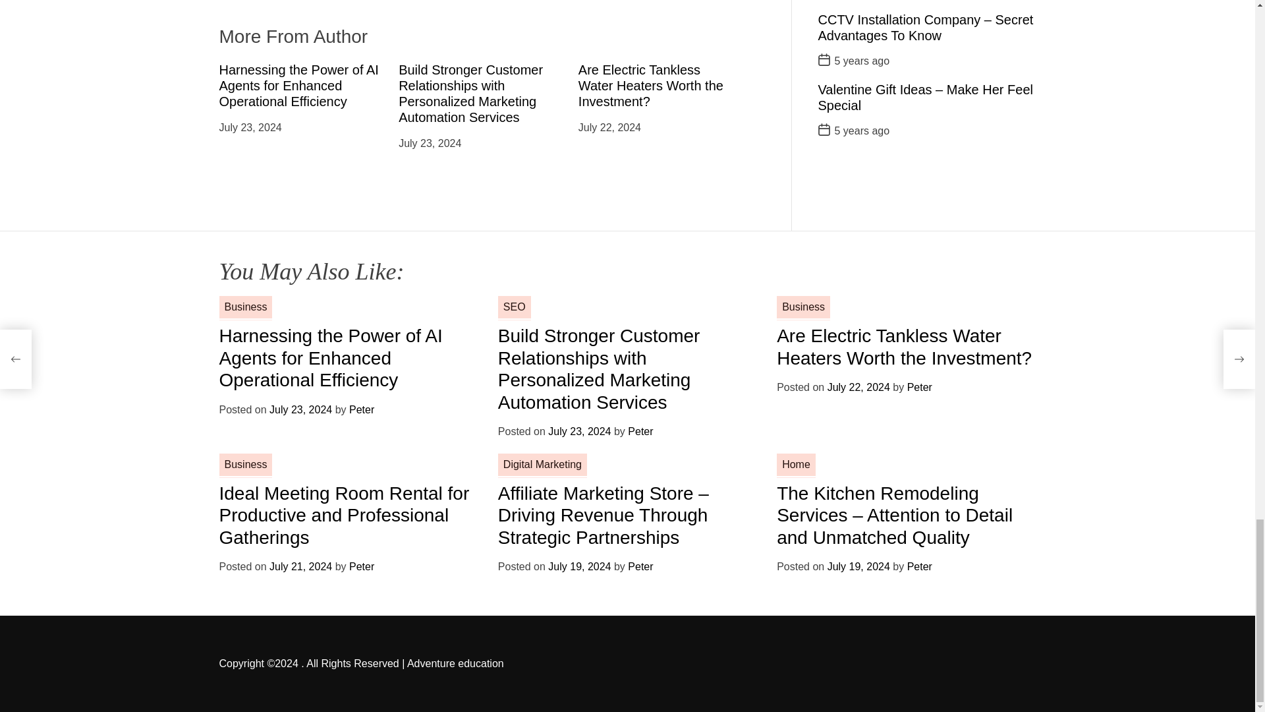  I want to click on Are Electric Tankless Water Heaters Worth the Investment?, so click(651, 86).